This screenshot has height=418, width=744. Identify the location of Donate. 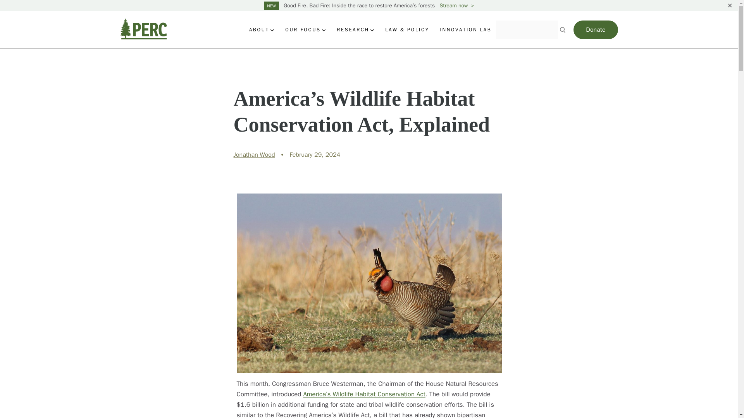
(595, 29).